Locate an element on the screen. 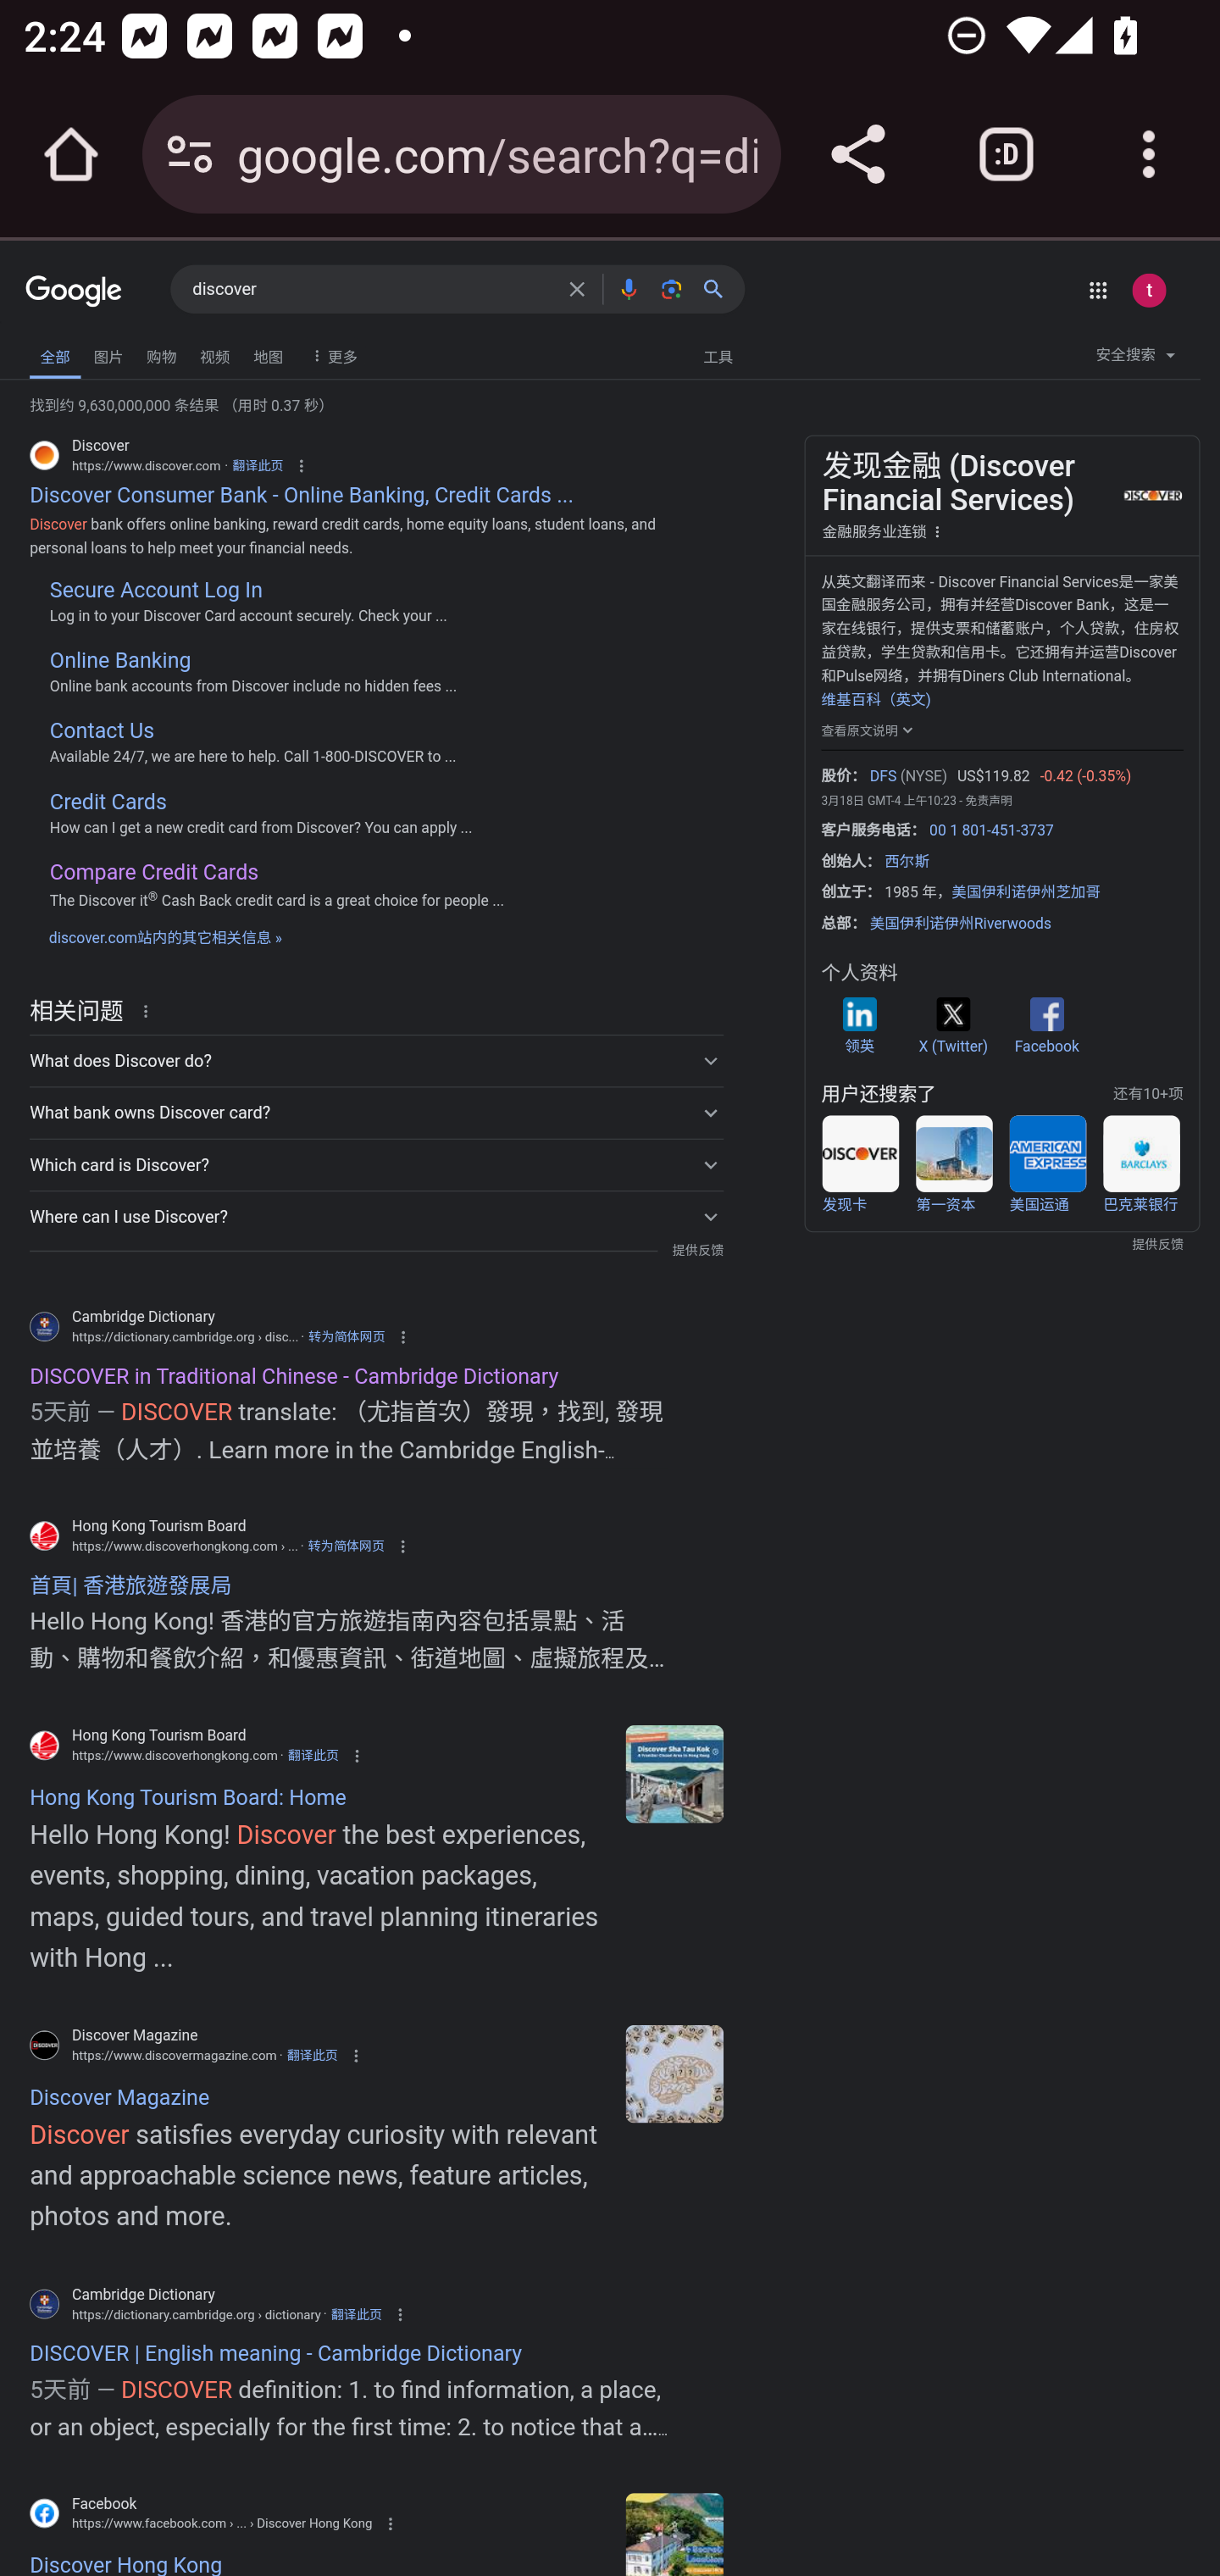 This screenshot has width=1220, height=2576. discover.com站内的其它相关信息 » is located at coordinates (166, 935).